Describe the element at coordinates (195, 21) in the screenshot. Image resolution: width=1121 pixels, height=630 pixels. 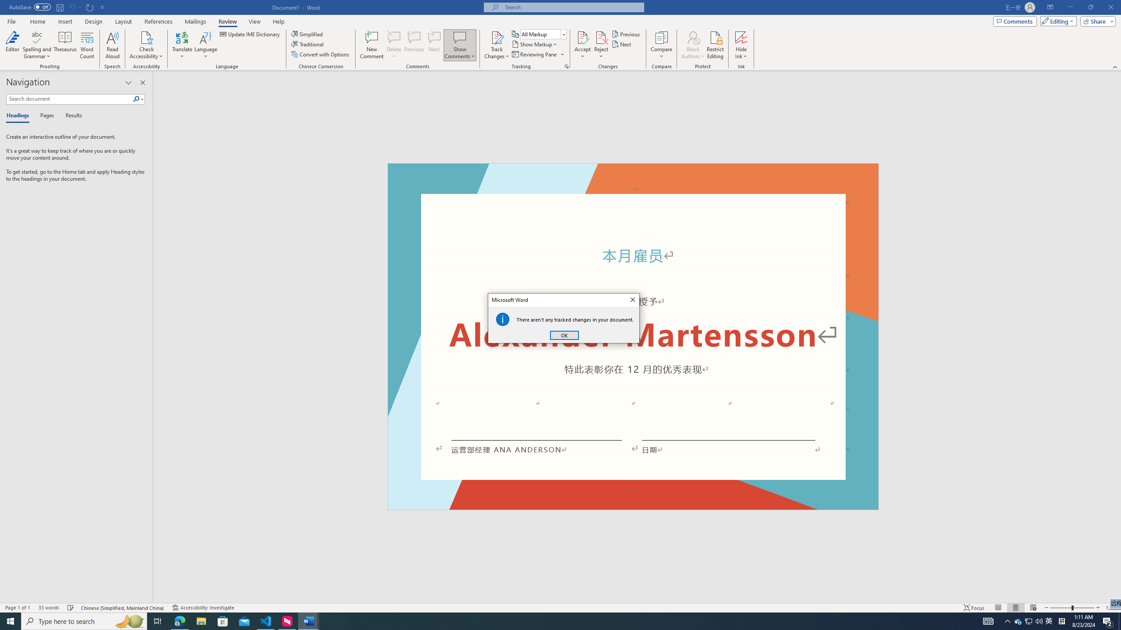
I see `Mailings` at that location.